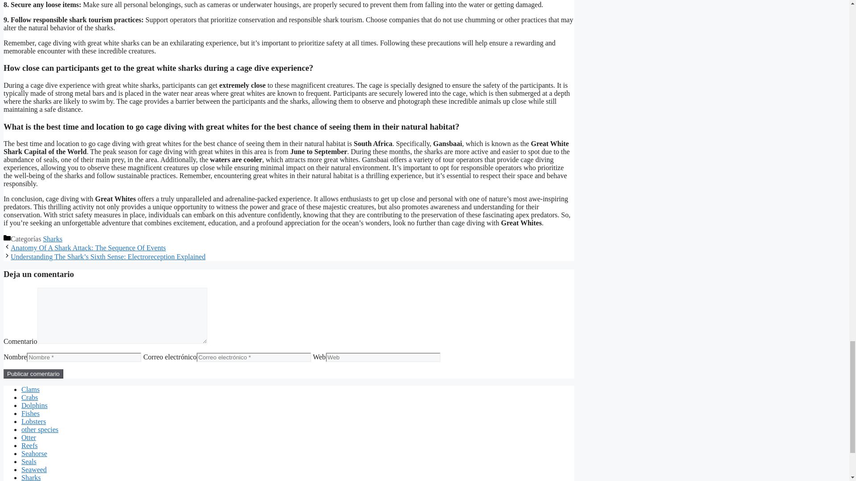  What do you see at coordinates (30, 389) in the screenshot?
I see `Clams` at bounding box center [30, 389].